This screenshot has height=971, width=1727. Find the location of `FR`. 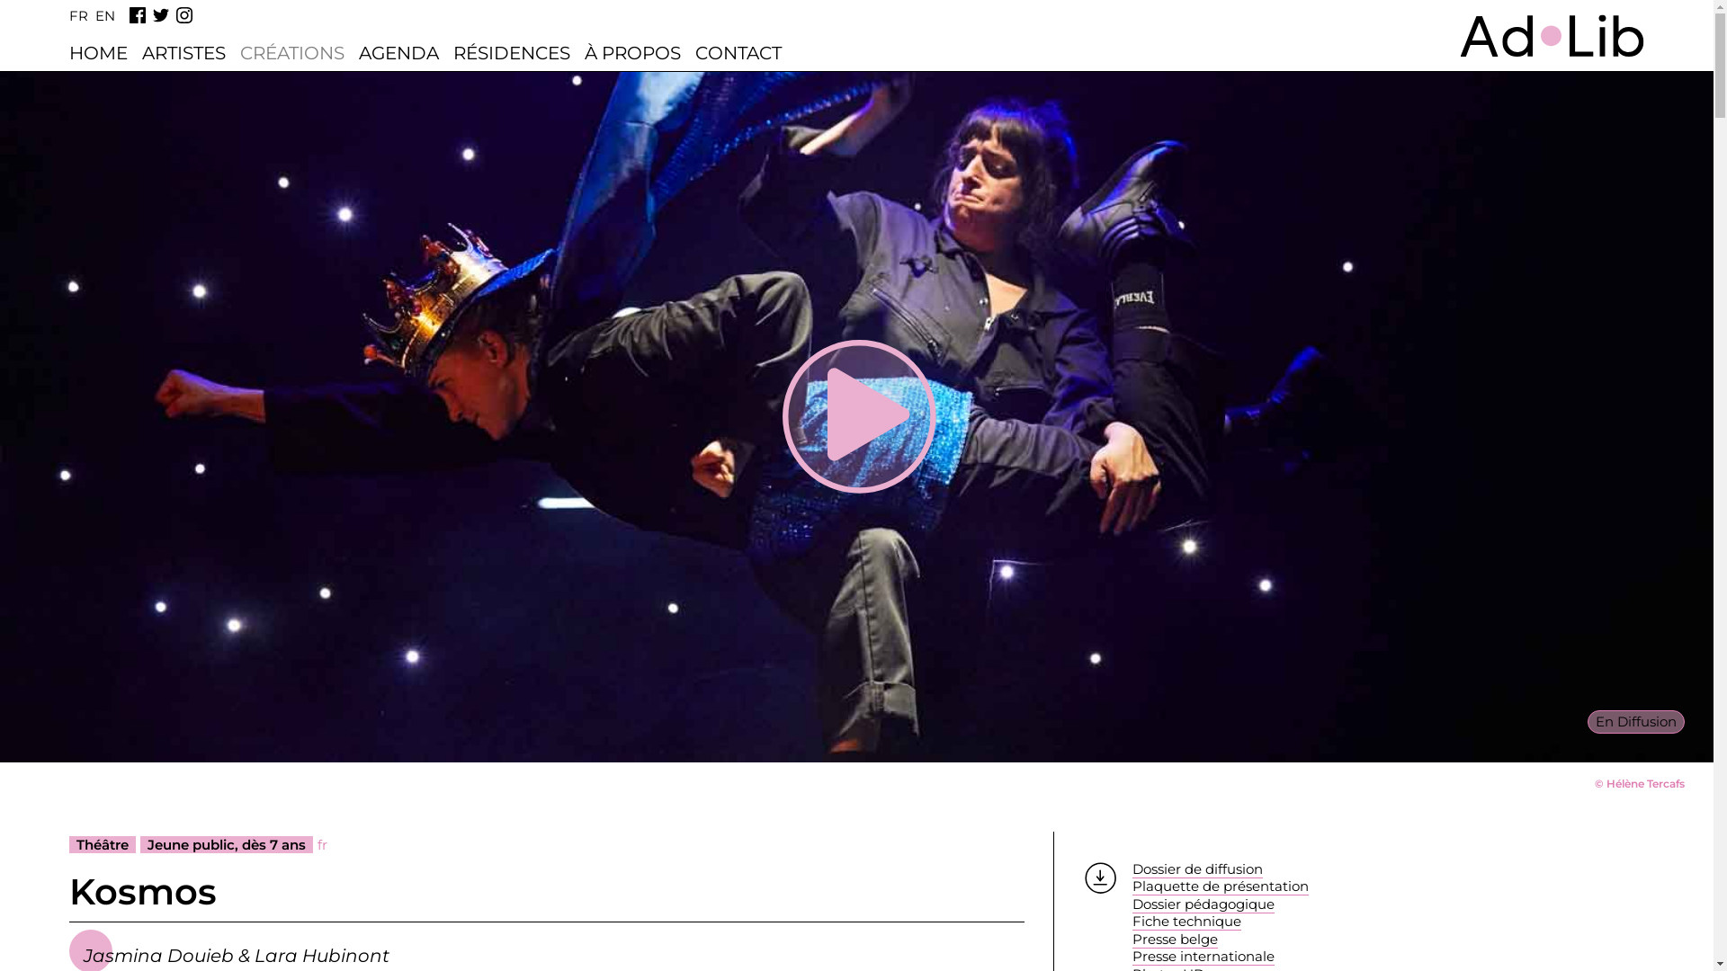

FR is located at coordinates (79, 16).